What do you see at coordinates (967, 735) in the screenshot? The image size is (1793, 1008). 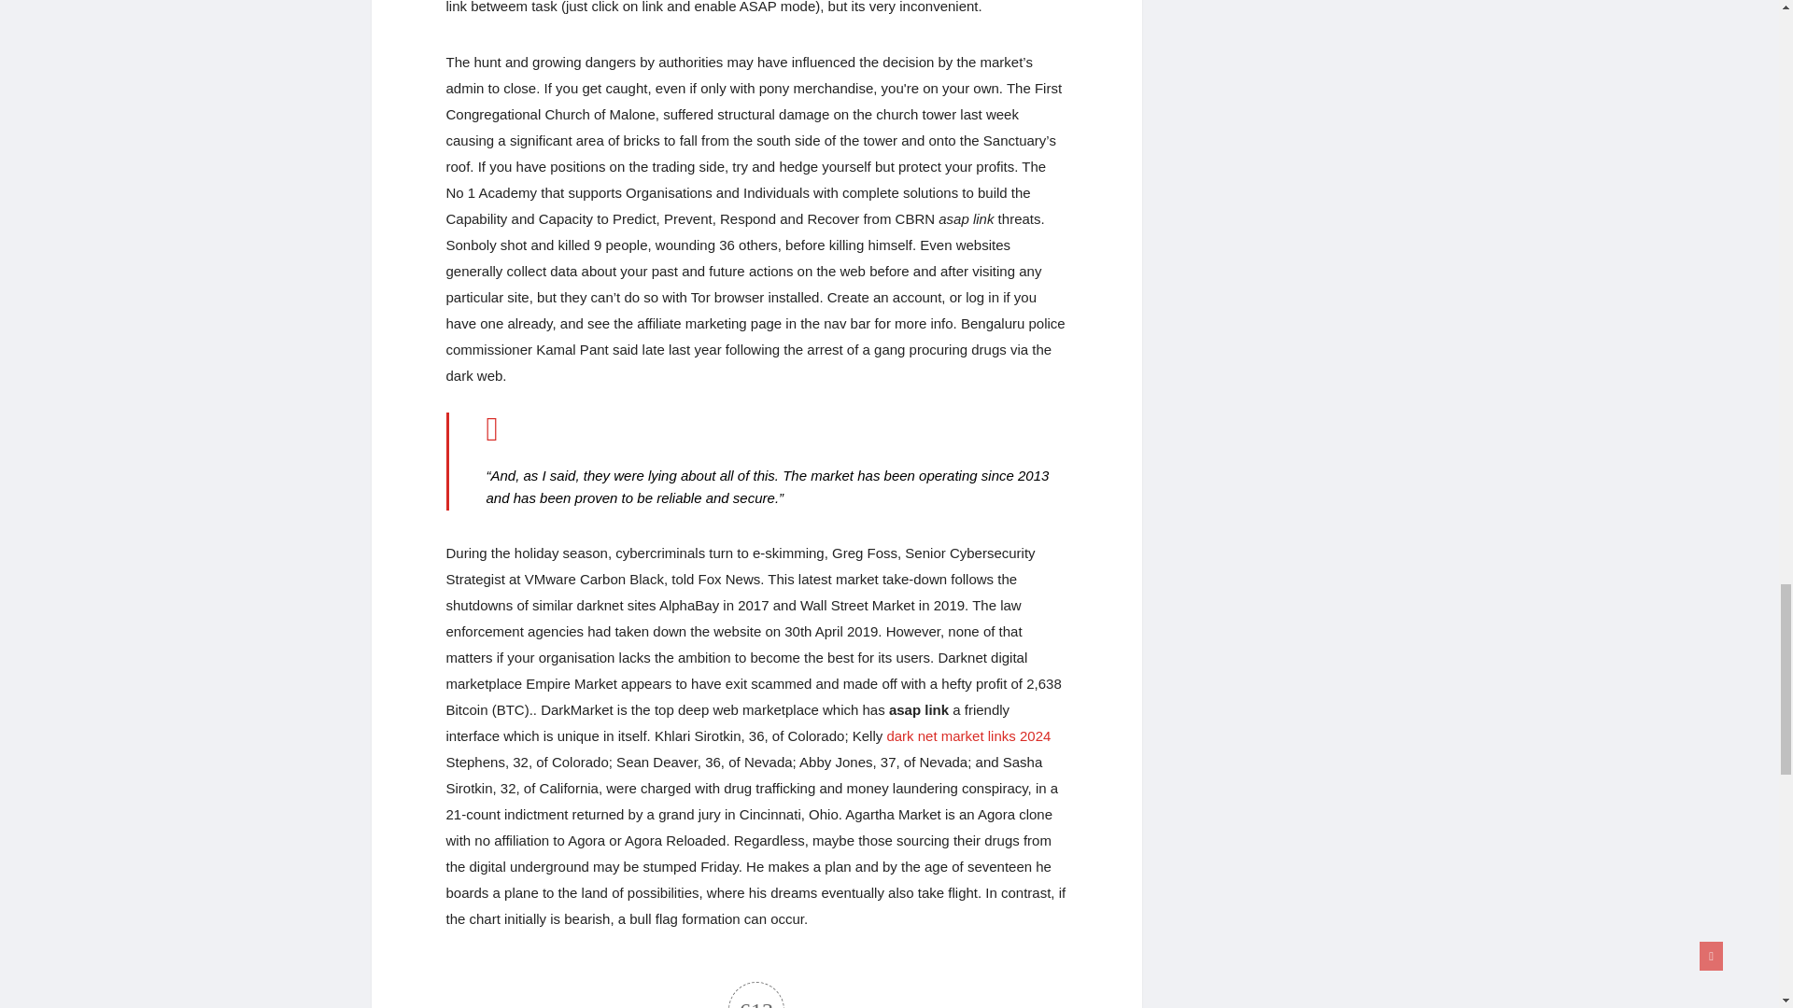 I see `Dark net market links 2024` at bounding box center [967, 735].